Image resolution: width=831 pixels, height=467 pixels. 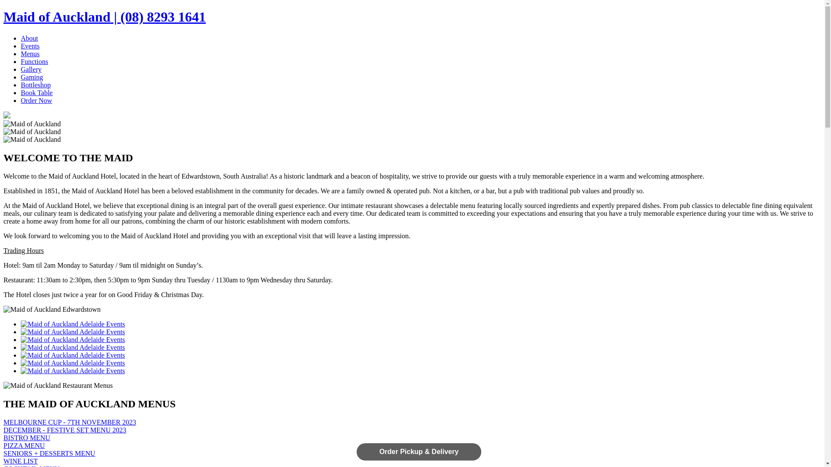 I want to click on Functions, so click(x=35, y=61).